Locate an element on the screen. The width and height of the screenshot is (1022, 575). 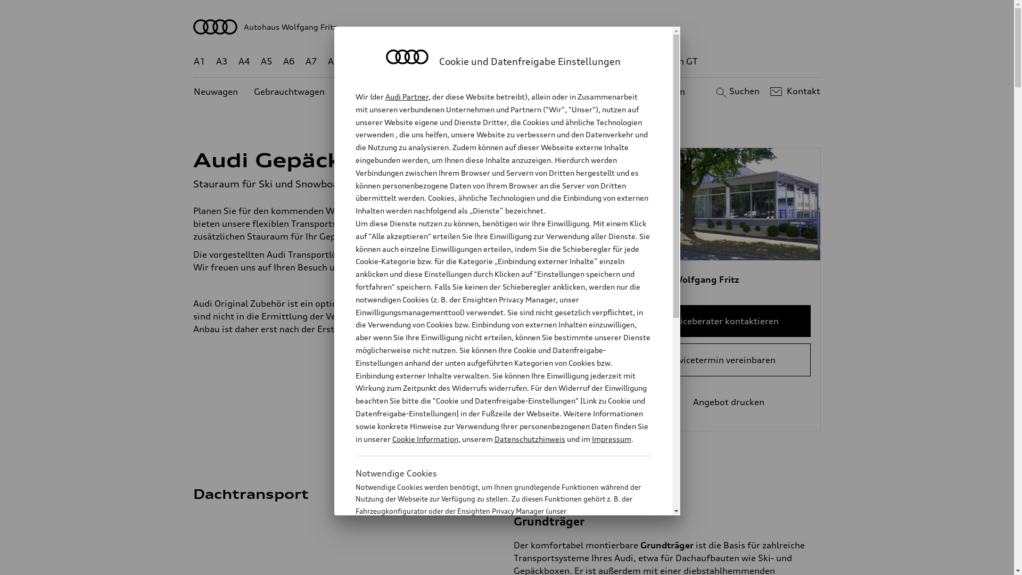
Kontakt is located at coordinates (794, 92).